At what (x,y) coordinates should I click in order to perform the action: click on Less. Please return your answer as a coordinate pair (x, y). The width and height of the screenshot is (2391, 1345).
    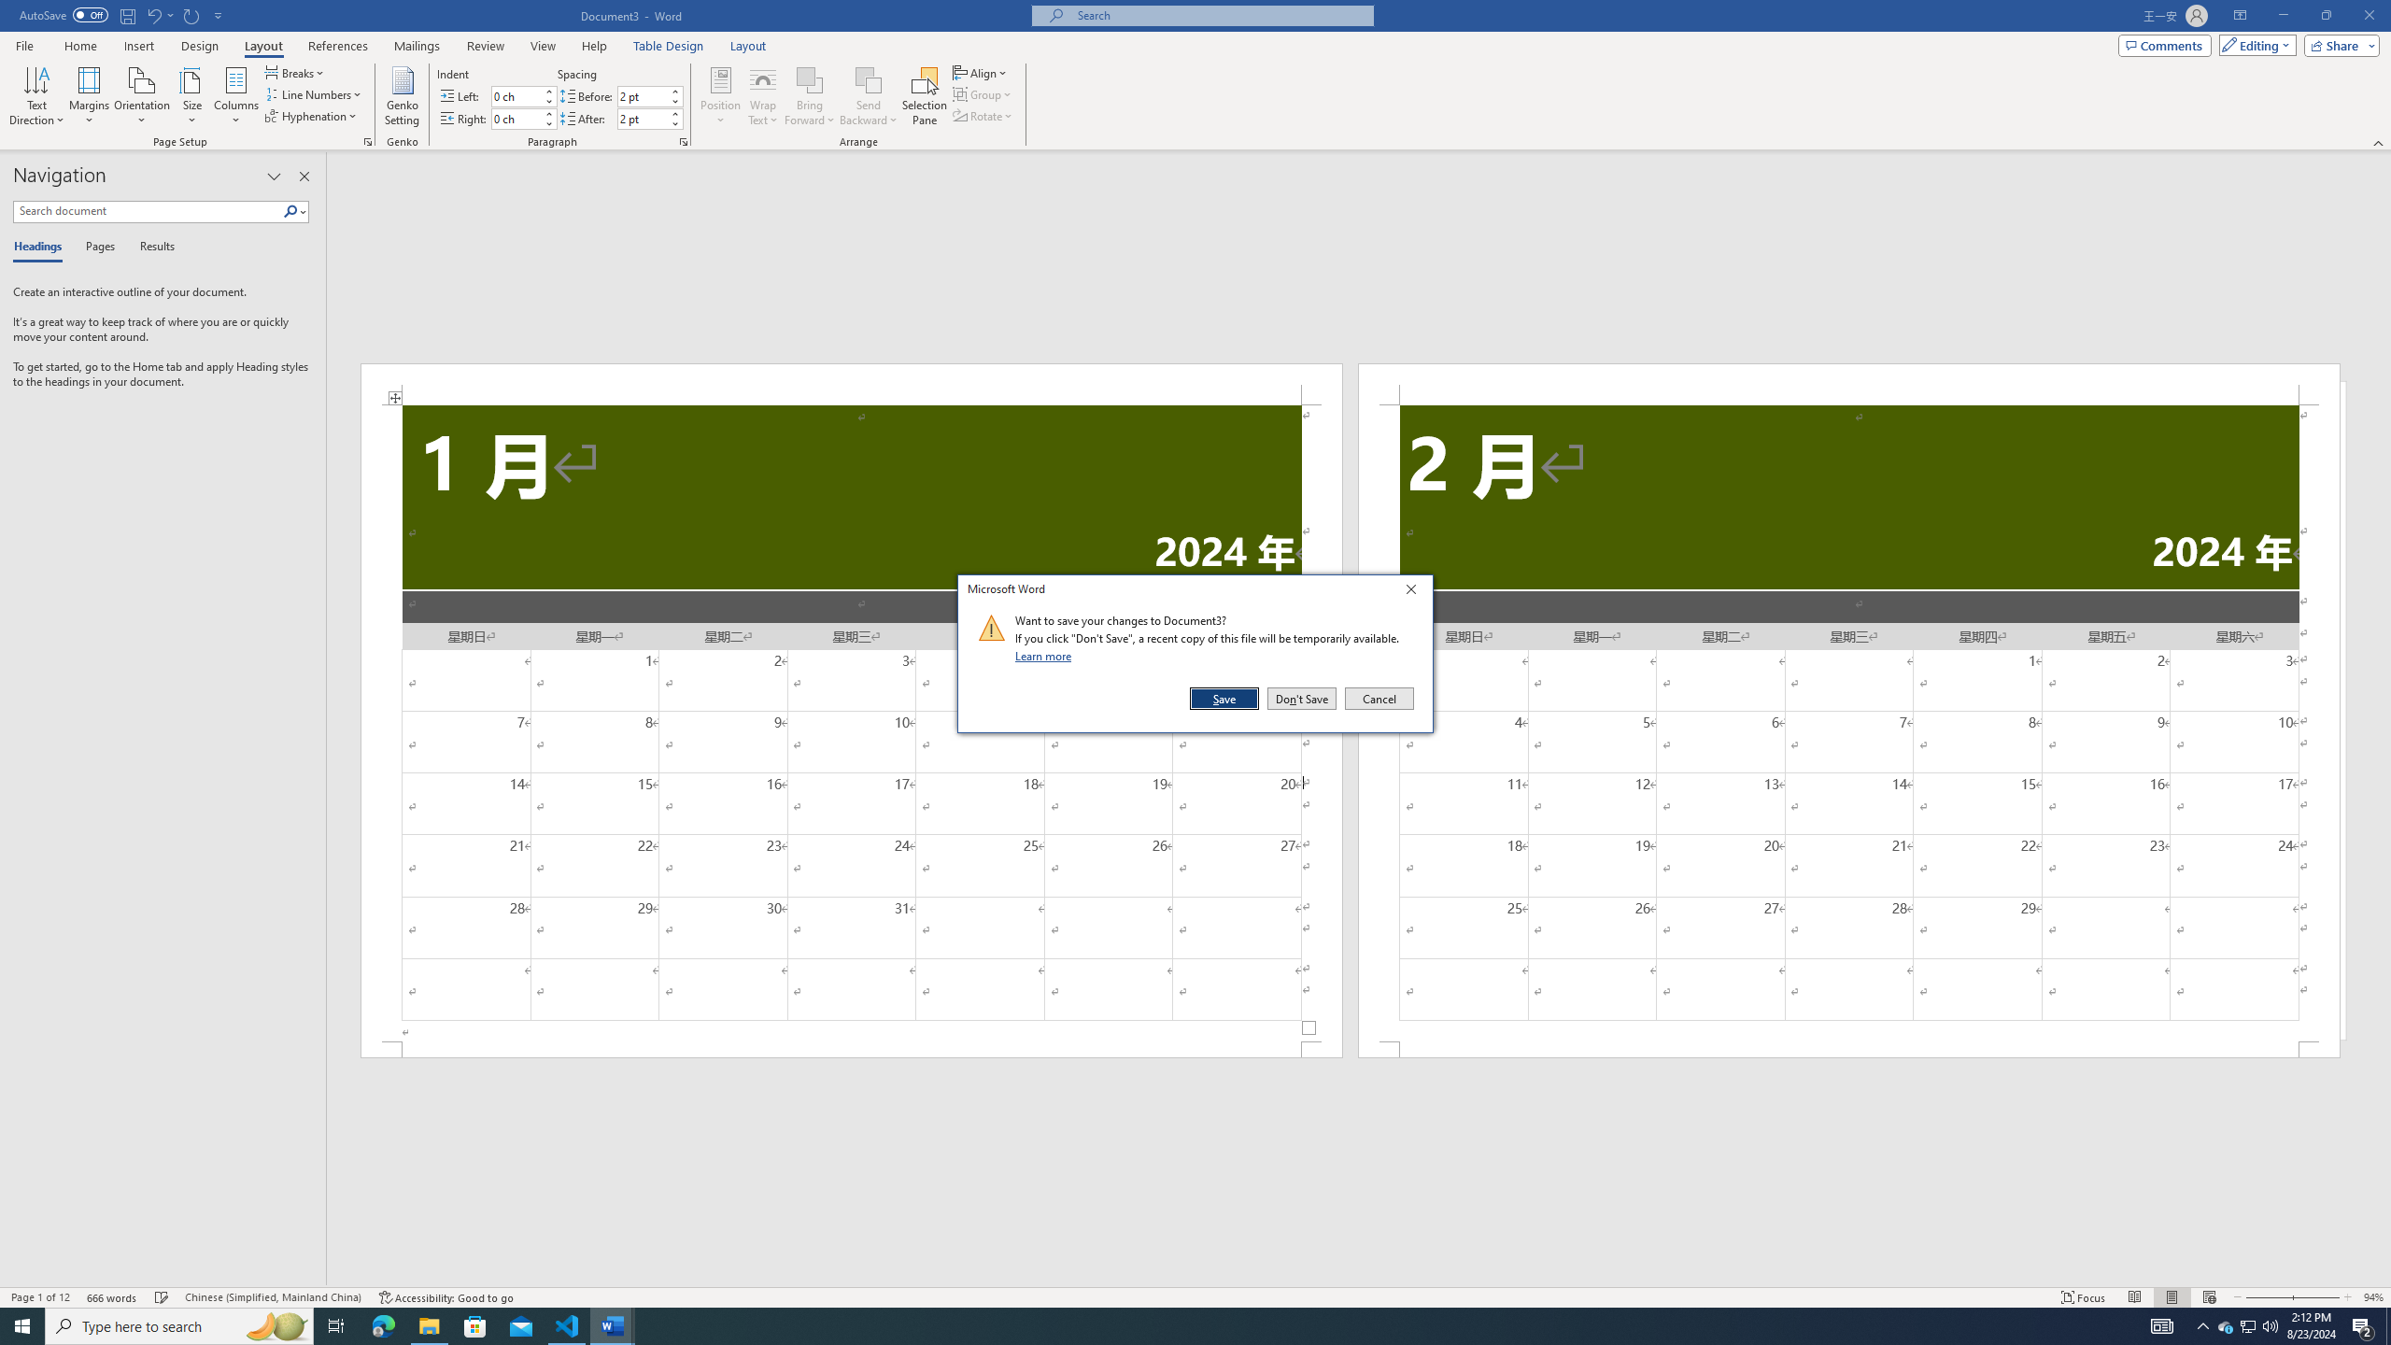
    Looking at the image, I should click on (675, 123).